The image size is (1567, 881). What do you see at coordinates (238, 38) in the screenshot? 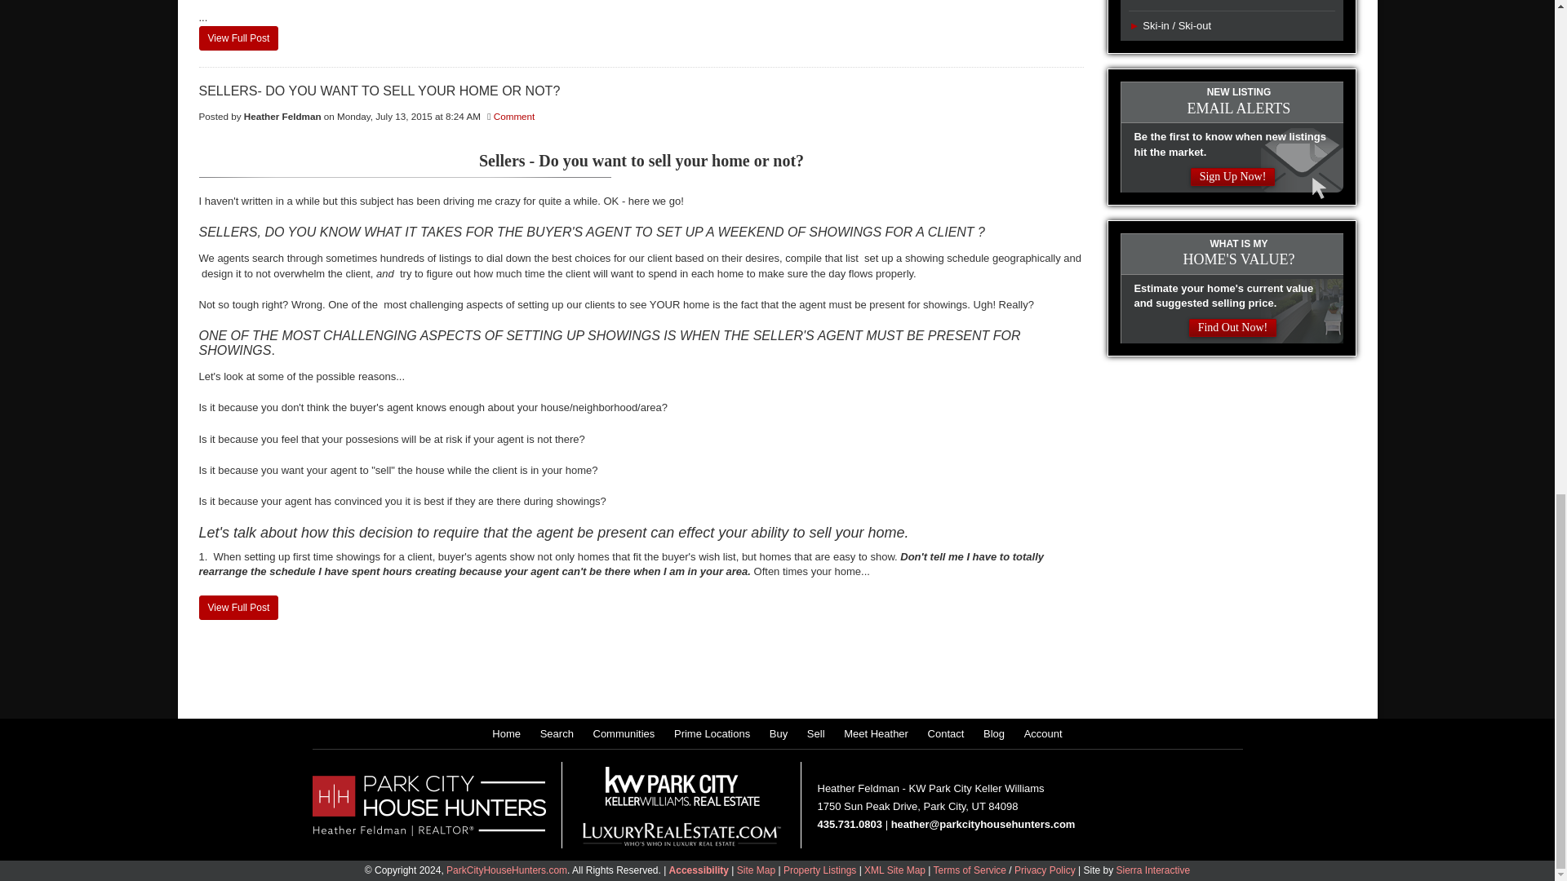
I see `There is only one Park City Mountain` at bounding box center [238, 38].